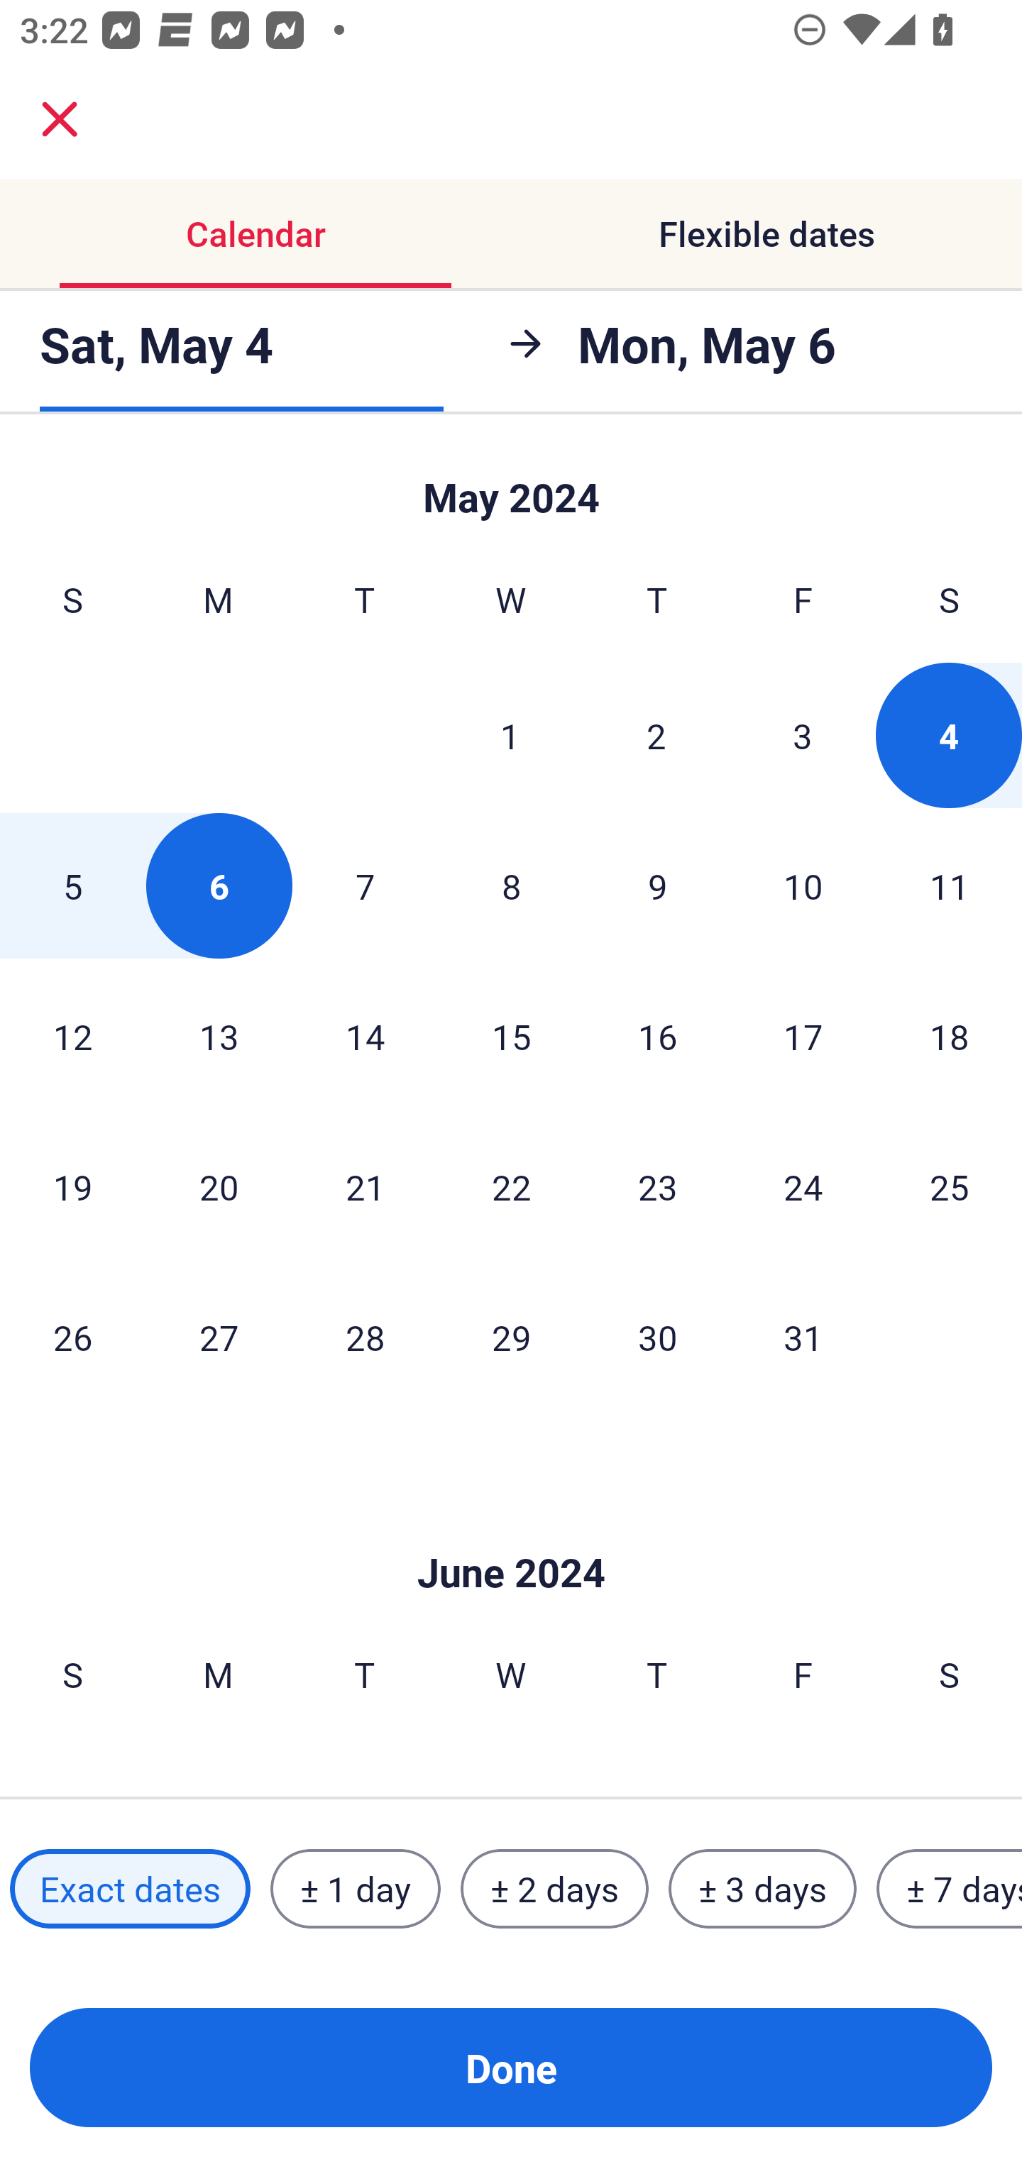  What do you see at coordinates (803, 1186) in the screenshot?
I see `24 Friday, May 24, 2024` at bounding box center [803, 1186].